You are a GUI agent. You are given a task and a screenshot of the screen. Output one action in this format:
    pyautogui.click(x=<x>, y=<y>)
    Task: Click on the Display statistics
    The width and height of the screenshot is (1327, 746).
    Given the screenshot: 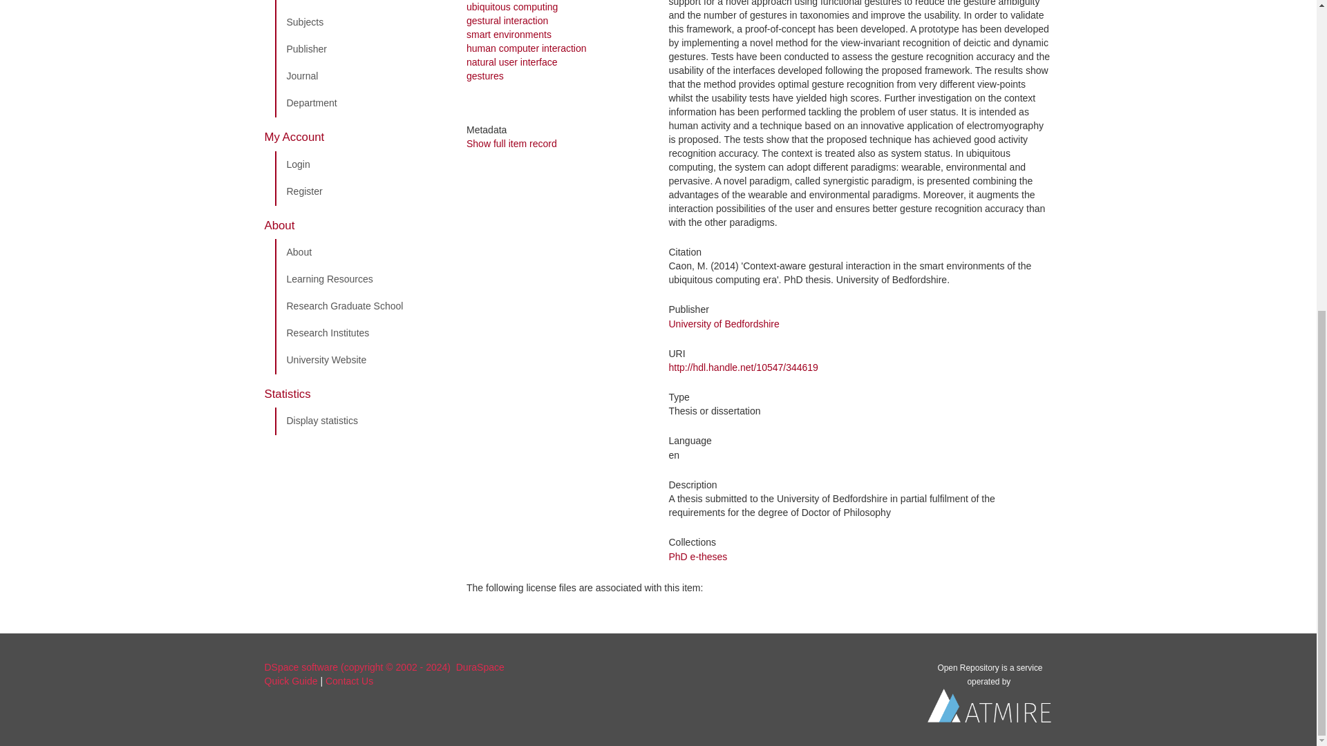 What is the action you would take?
    pyautogui.click(x=360, y=421)
    